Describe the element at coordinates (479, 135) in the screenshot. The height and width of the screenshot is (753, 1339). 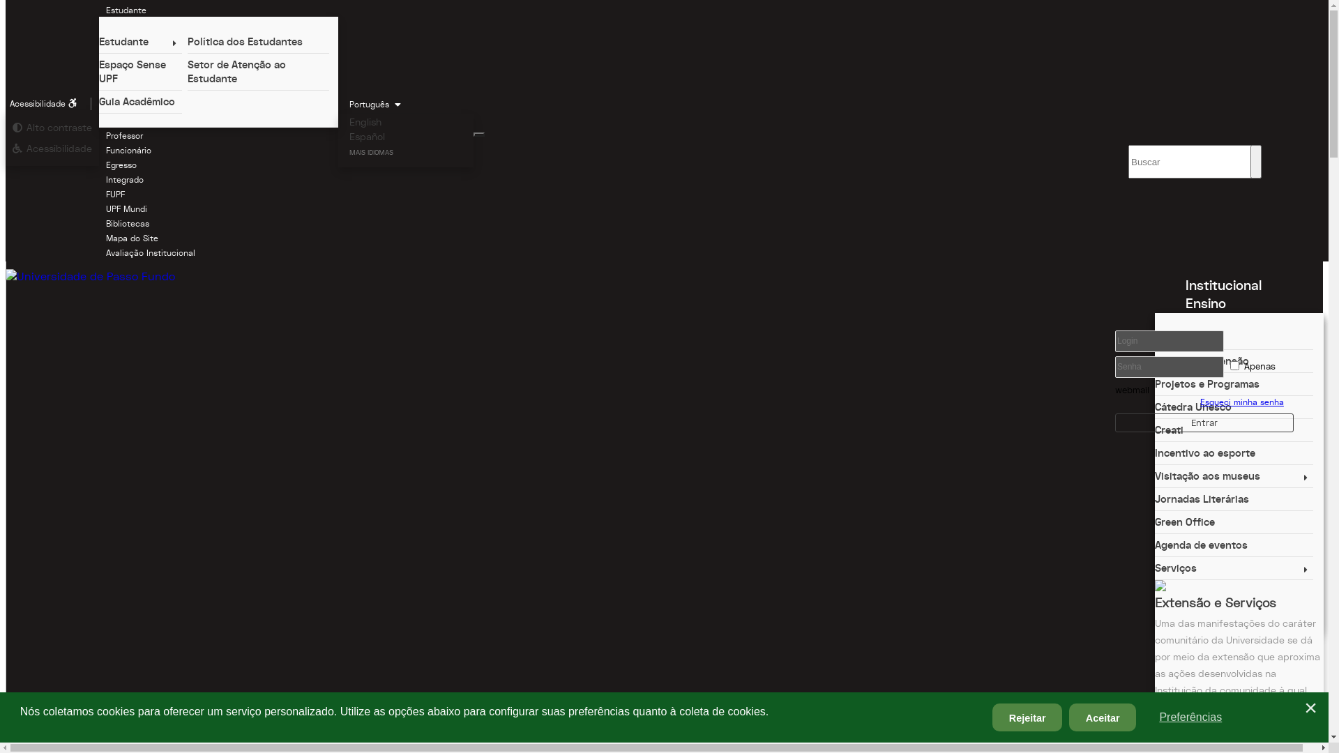
I see `busca` at that location.